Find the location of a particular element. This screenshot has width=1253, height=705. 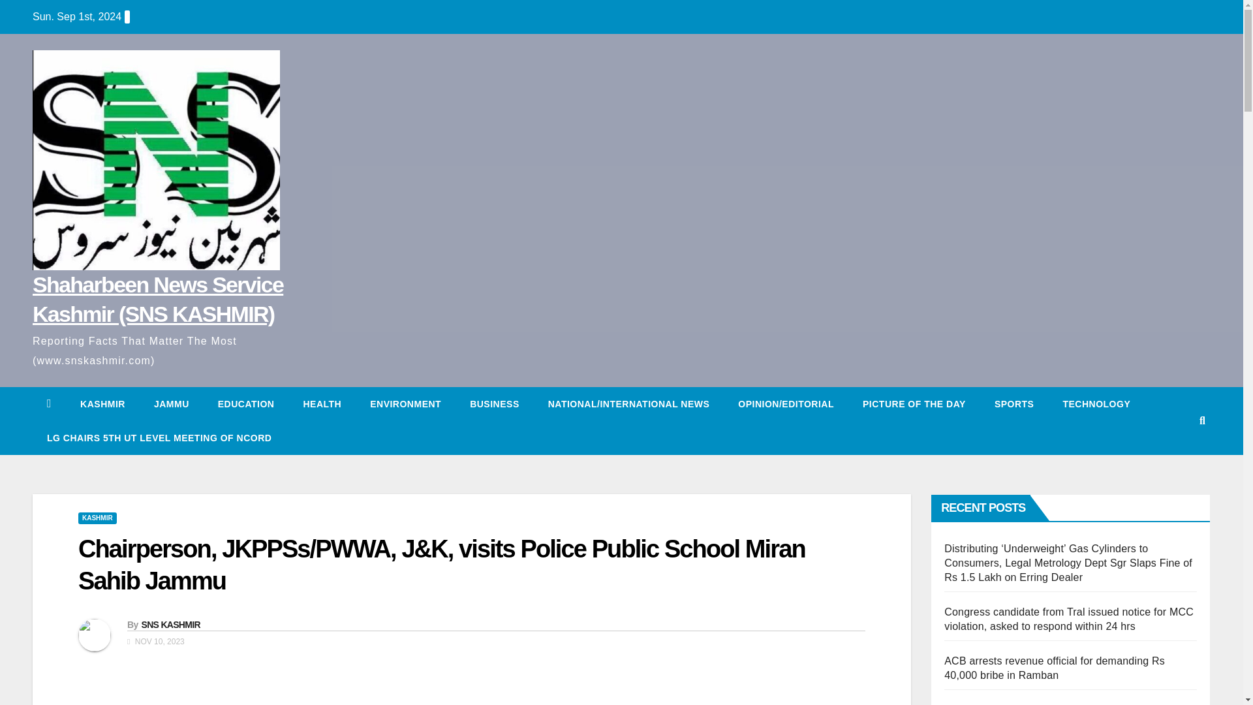

ENVIRONMENT is located at coordinates (406, 403).